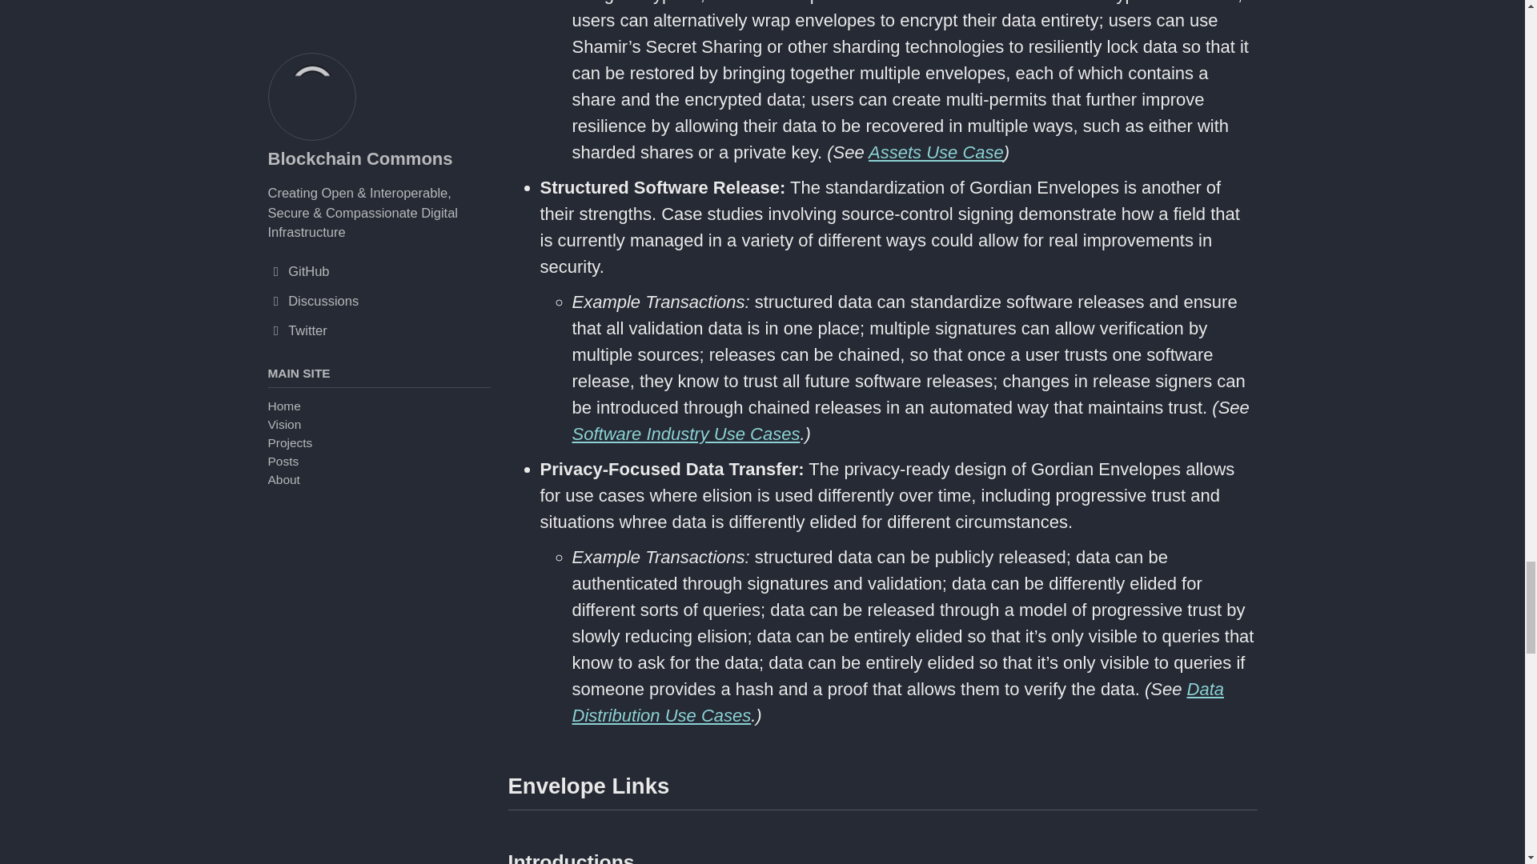 This screenshot has width=1537, height=864. What do you see at coordinates (685, 434) in the screenshot?
I see `Software Industry Use Cases` at bounding box center [685, 434].